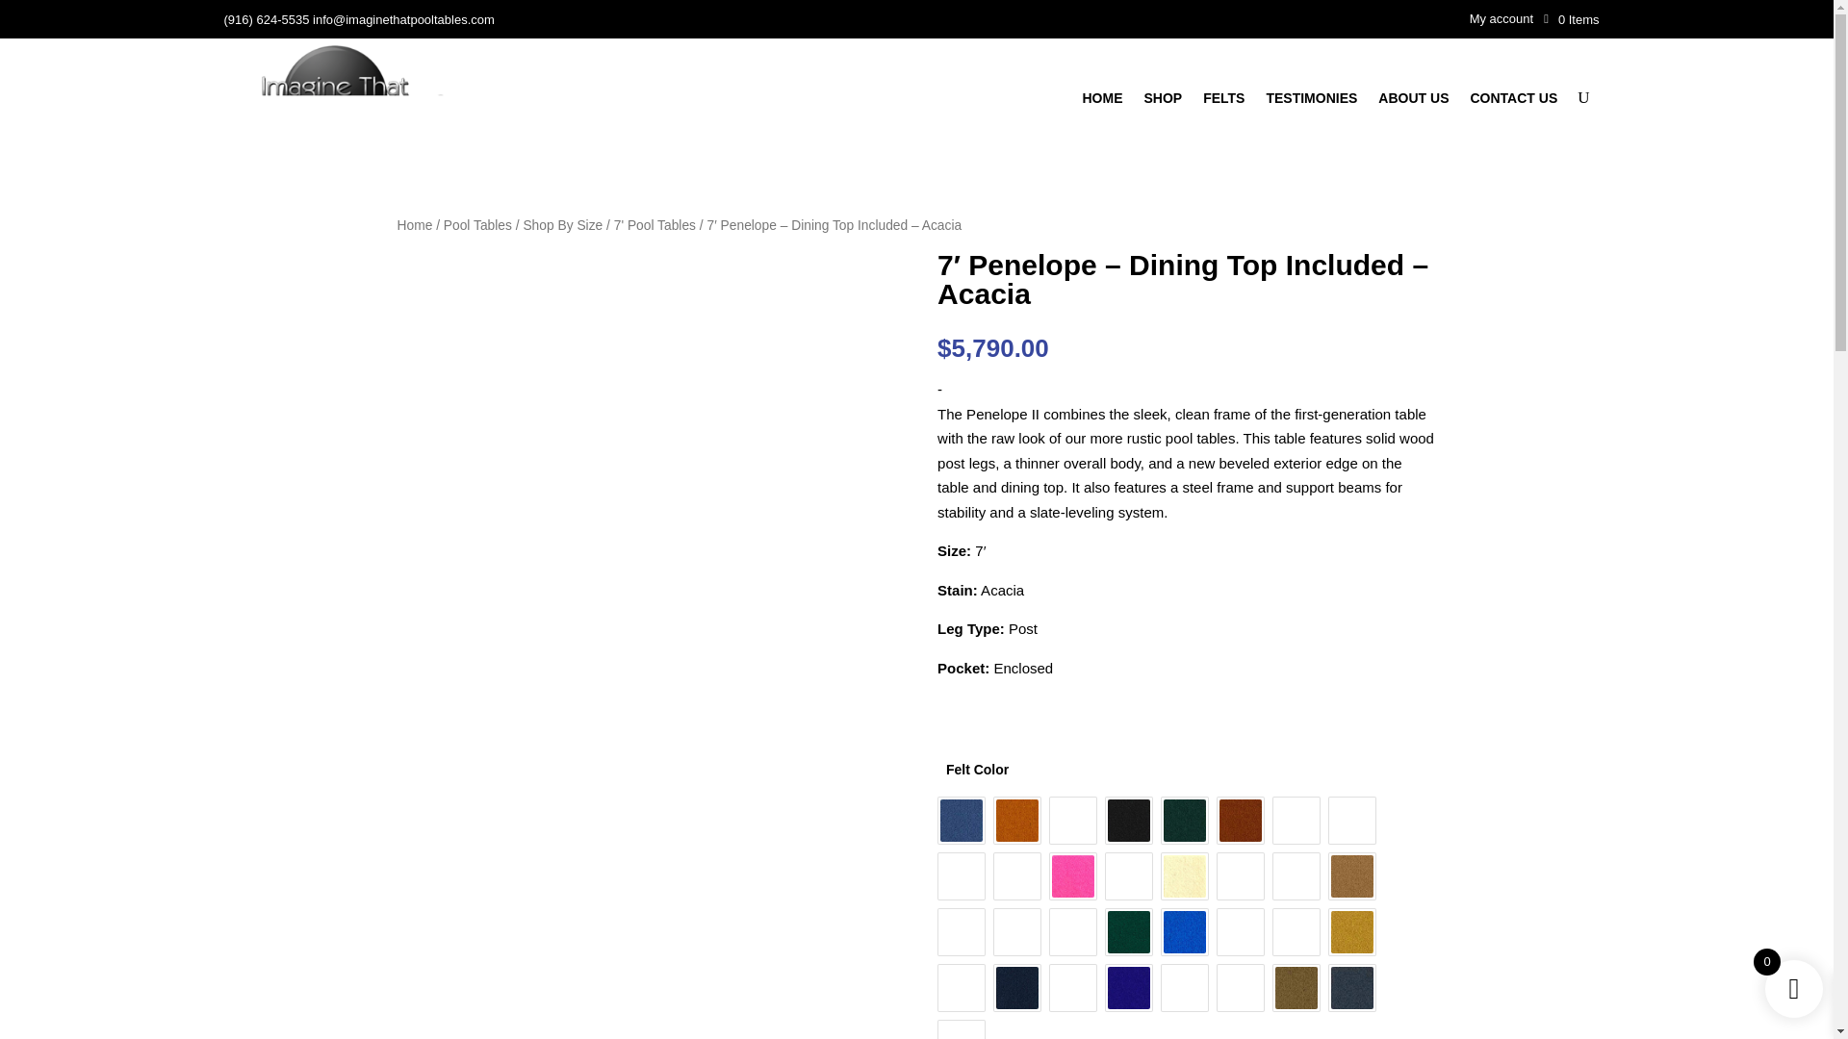  What do you see at coordinates (477, 225) in the screenshot?
I see `Pool Tables` at bounding box center [477, 225].